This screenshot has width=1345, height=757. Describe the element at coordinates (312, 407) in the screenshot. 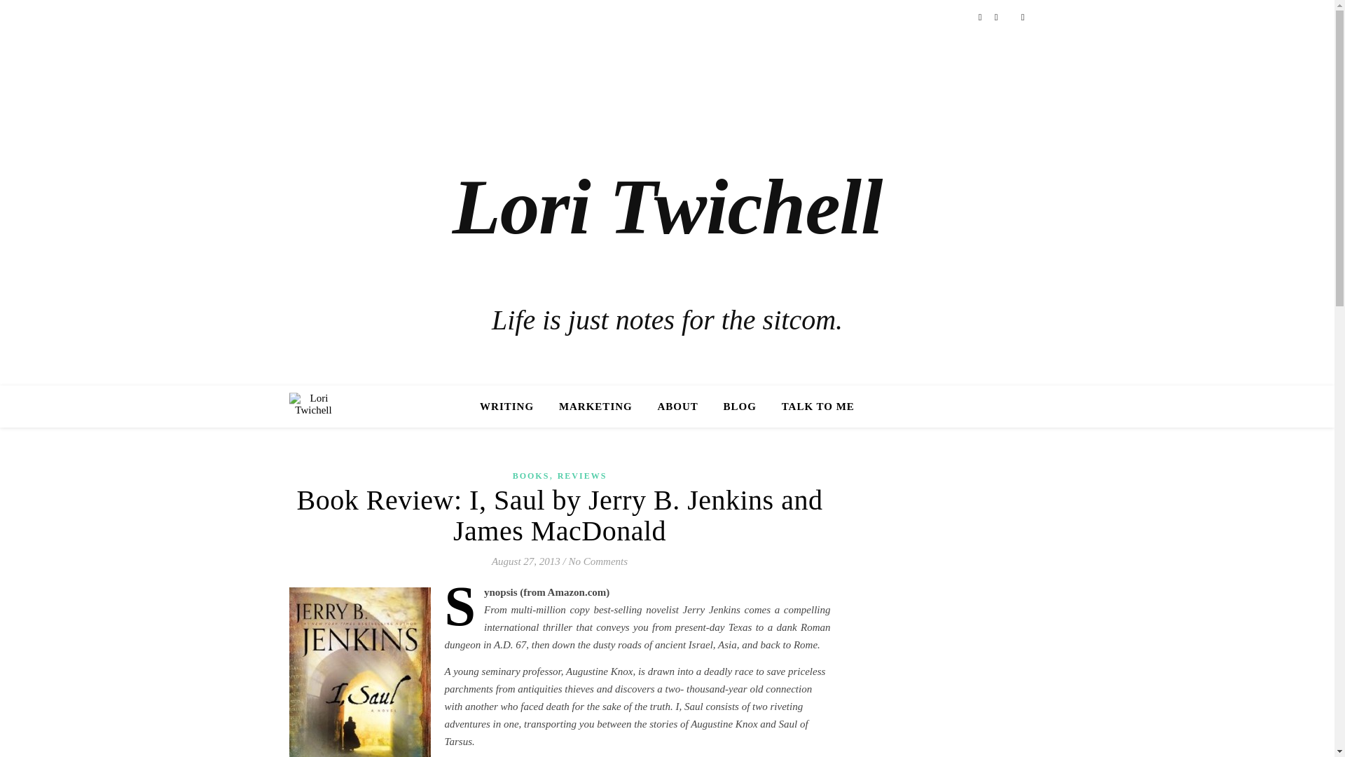

I see `Lori Twichell` at that location.